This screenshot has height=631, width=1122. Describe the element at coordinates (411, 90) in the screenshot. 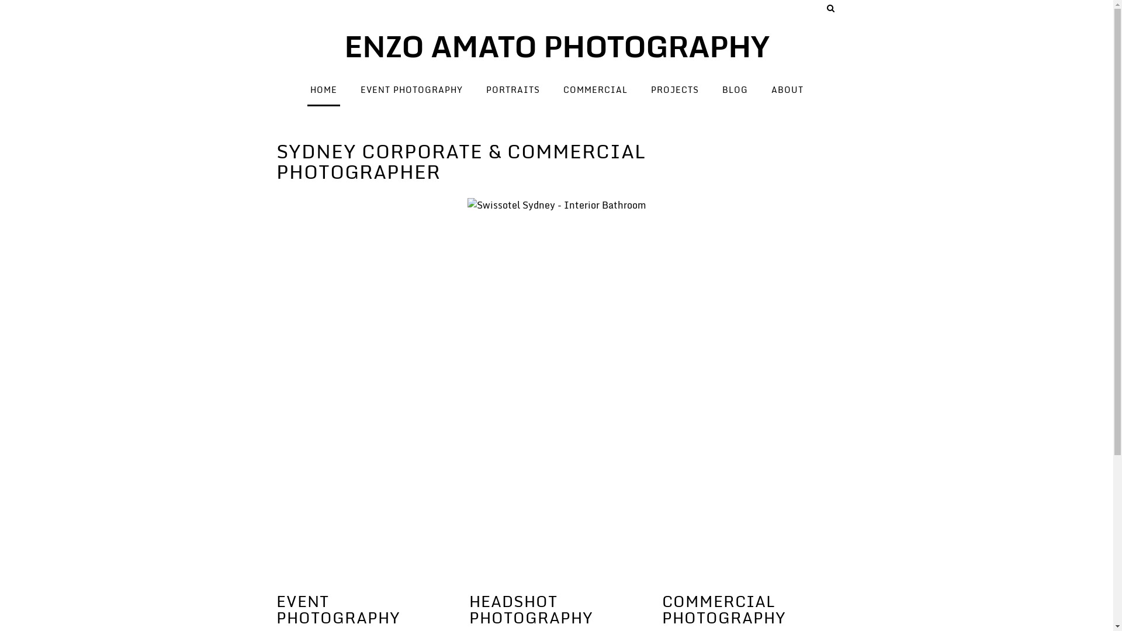

I see `EVENT PHOTOGRAPHY` at that location.